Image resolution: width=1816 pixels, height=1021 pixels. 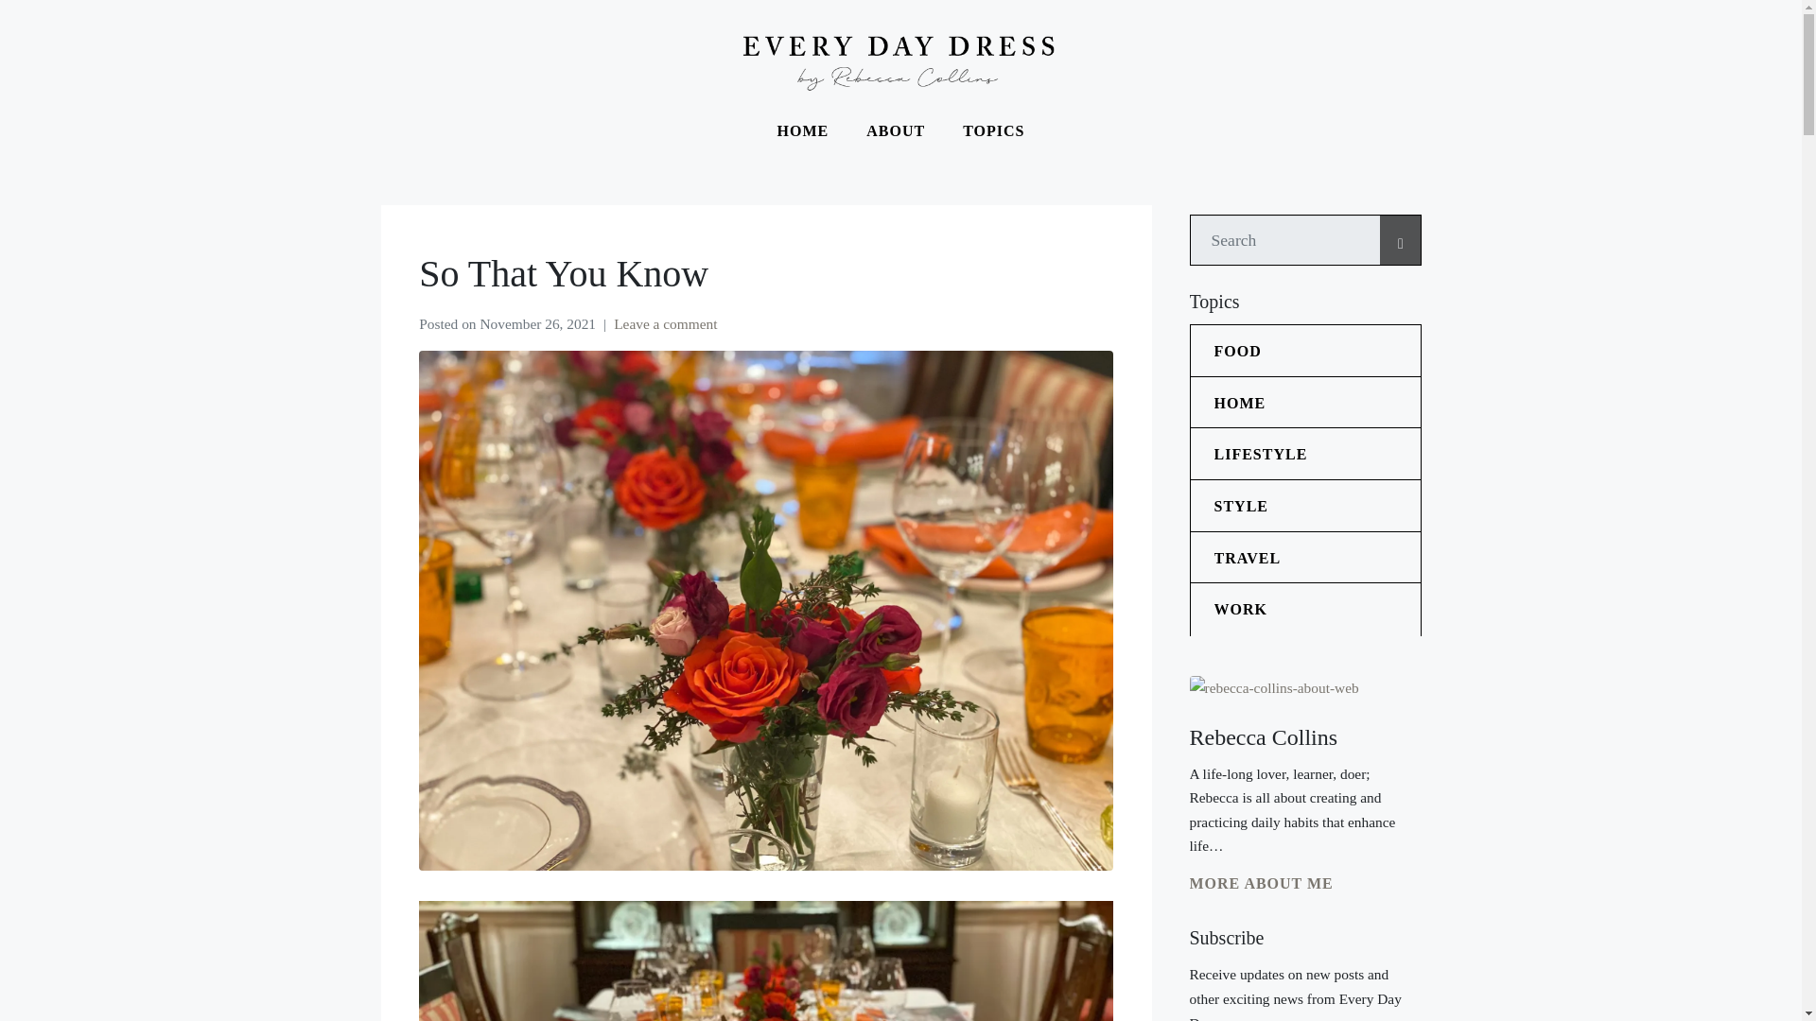 I want to click on STYLE, so click(x=1317, y=506).